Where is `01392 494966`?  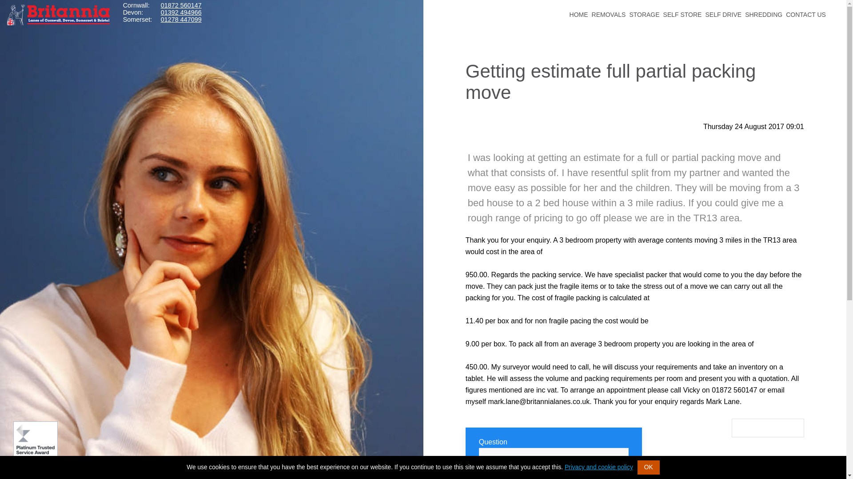
01392 494966 is located at coordinates (181, 12).